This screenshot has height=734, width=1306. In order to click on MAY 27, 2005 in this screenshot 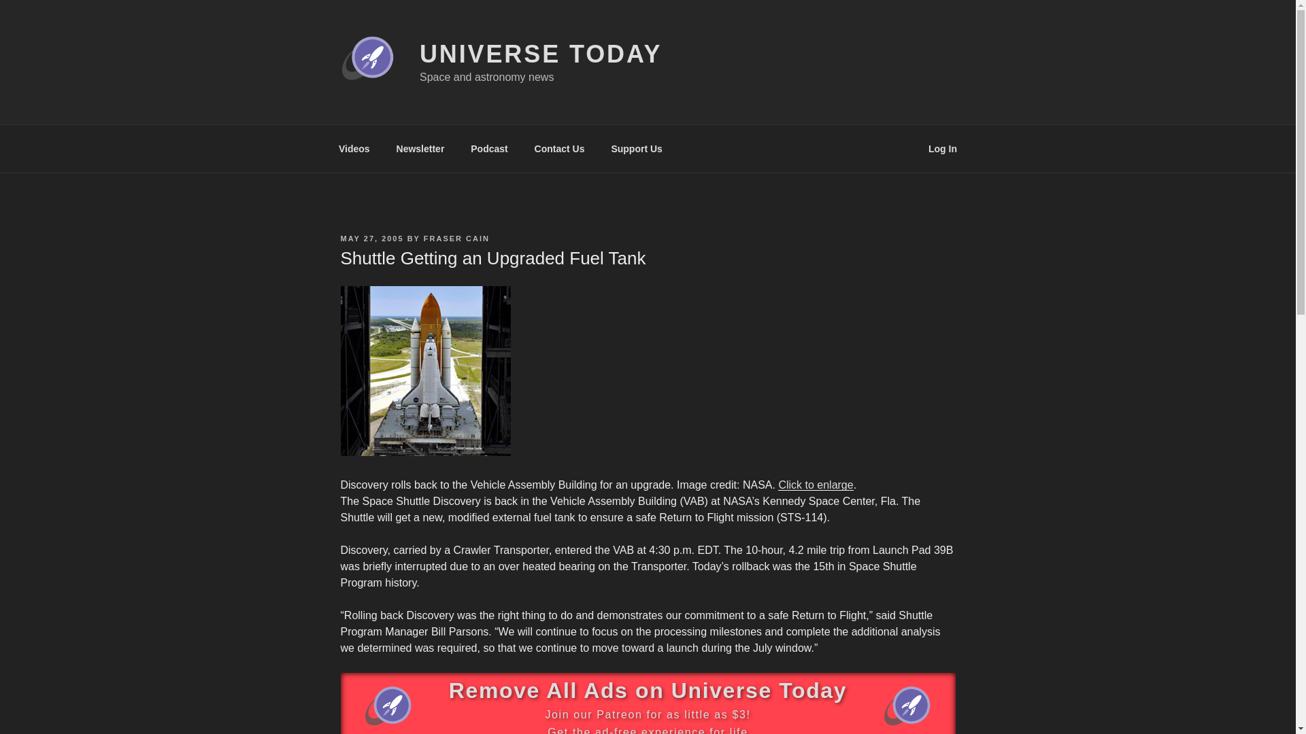, I will do `click(371, 238)`.